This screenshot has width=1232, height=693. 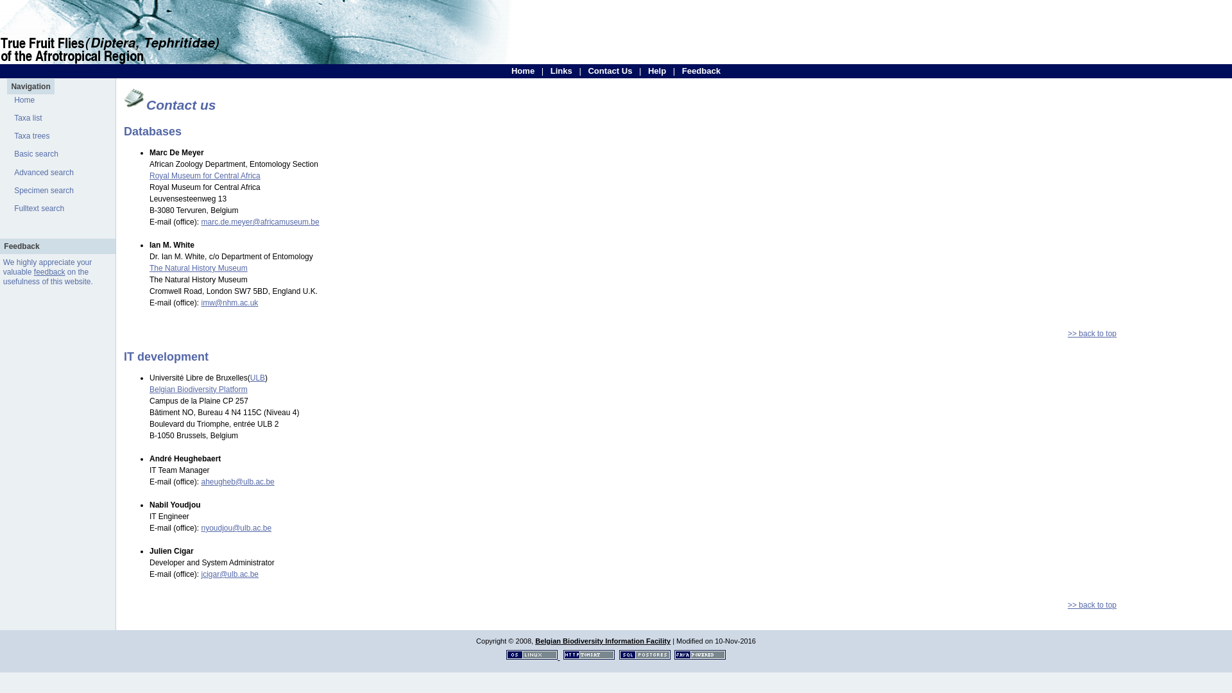 What do you see at coordinates (657, 71) in the screenshot?
I see `Help` at bounding box center [657, 71].